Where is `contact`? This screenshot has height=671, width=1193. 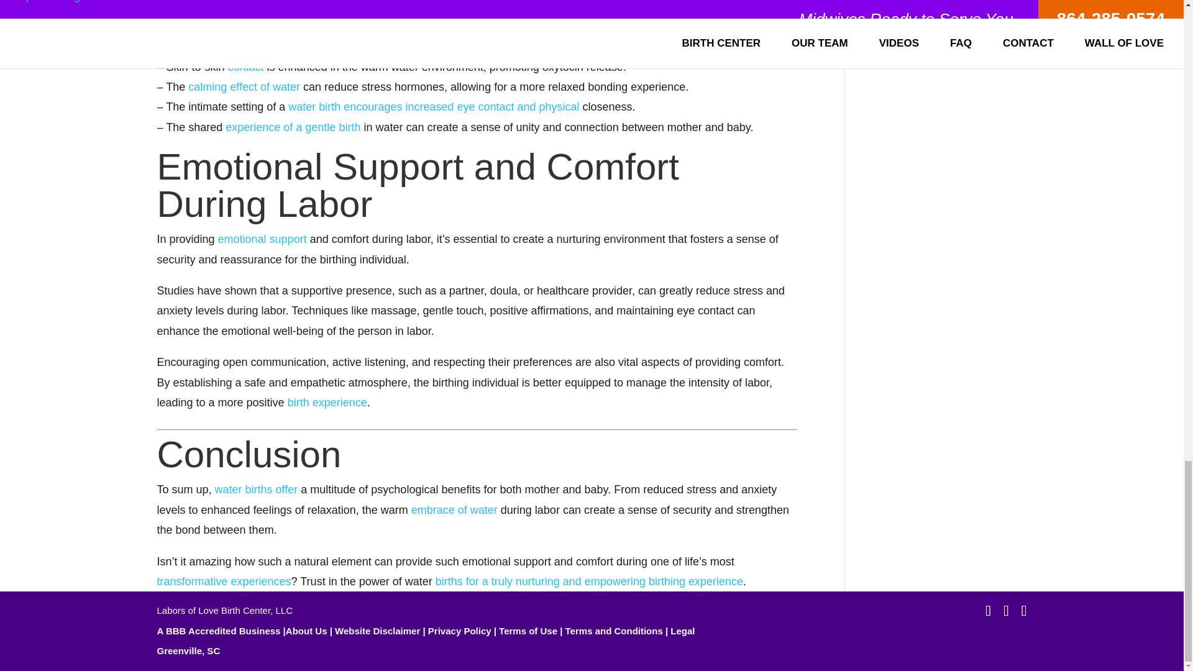 contact is located at coordinates (245, 67).